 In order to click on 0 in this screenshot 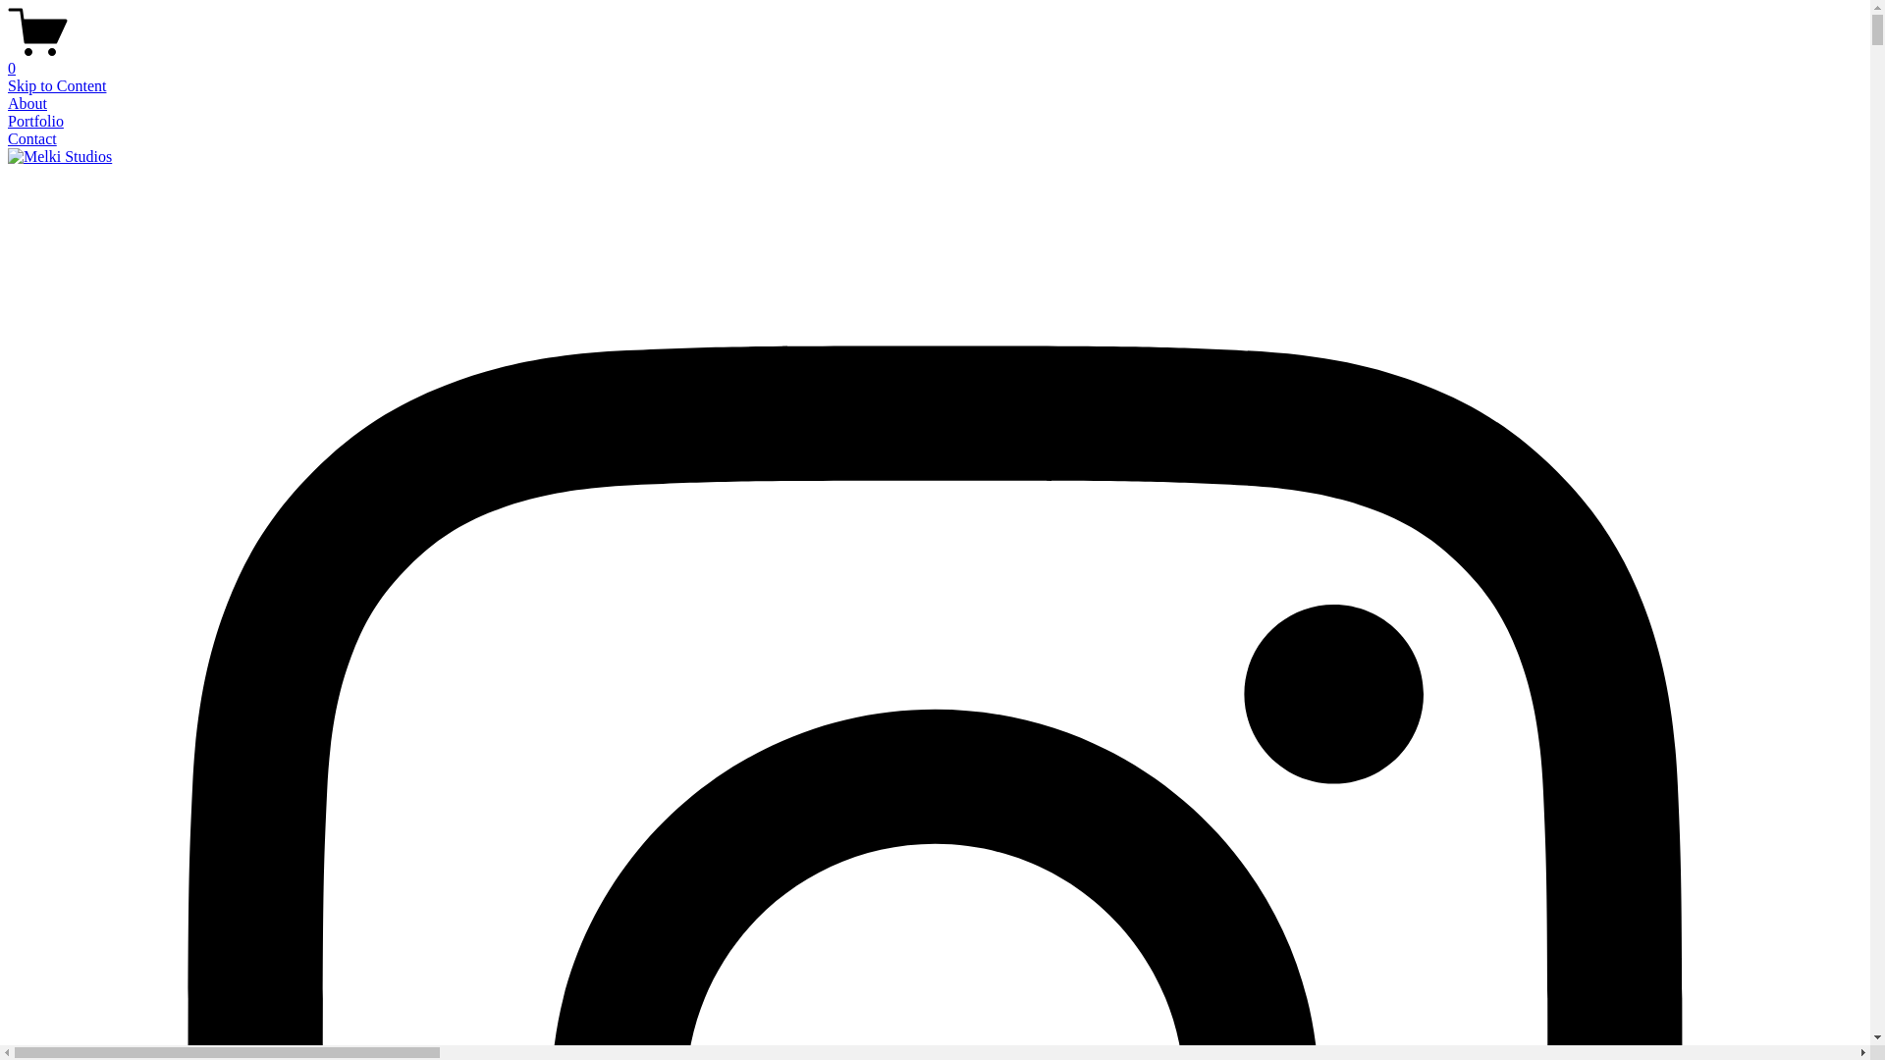, I will do `click(935, 60)`.